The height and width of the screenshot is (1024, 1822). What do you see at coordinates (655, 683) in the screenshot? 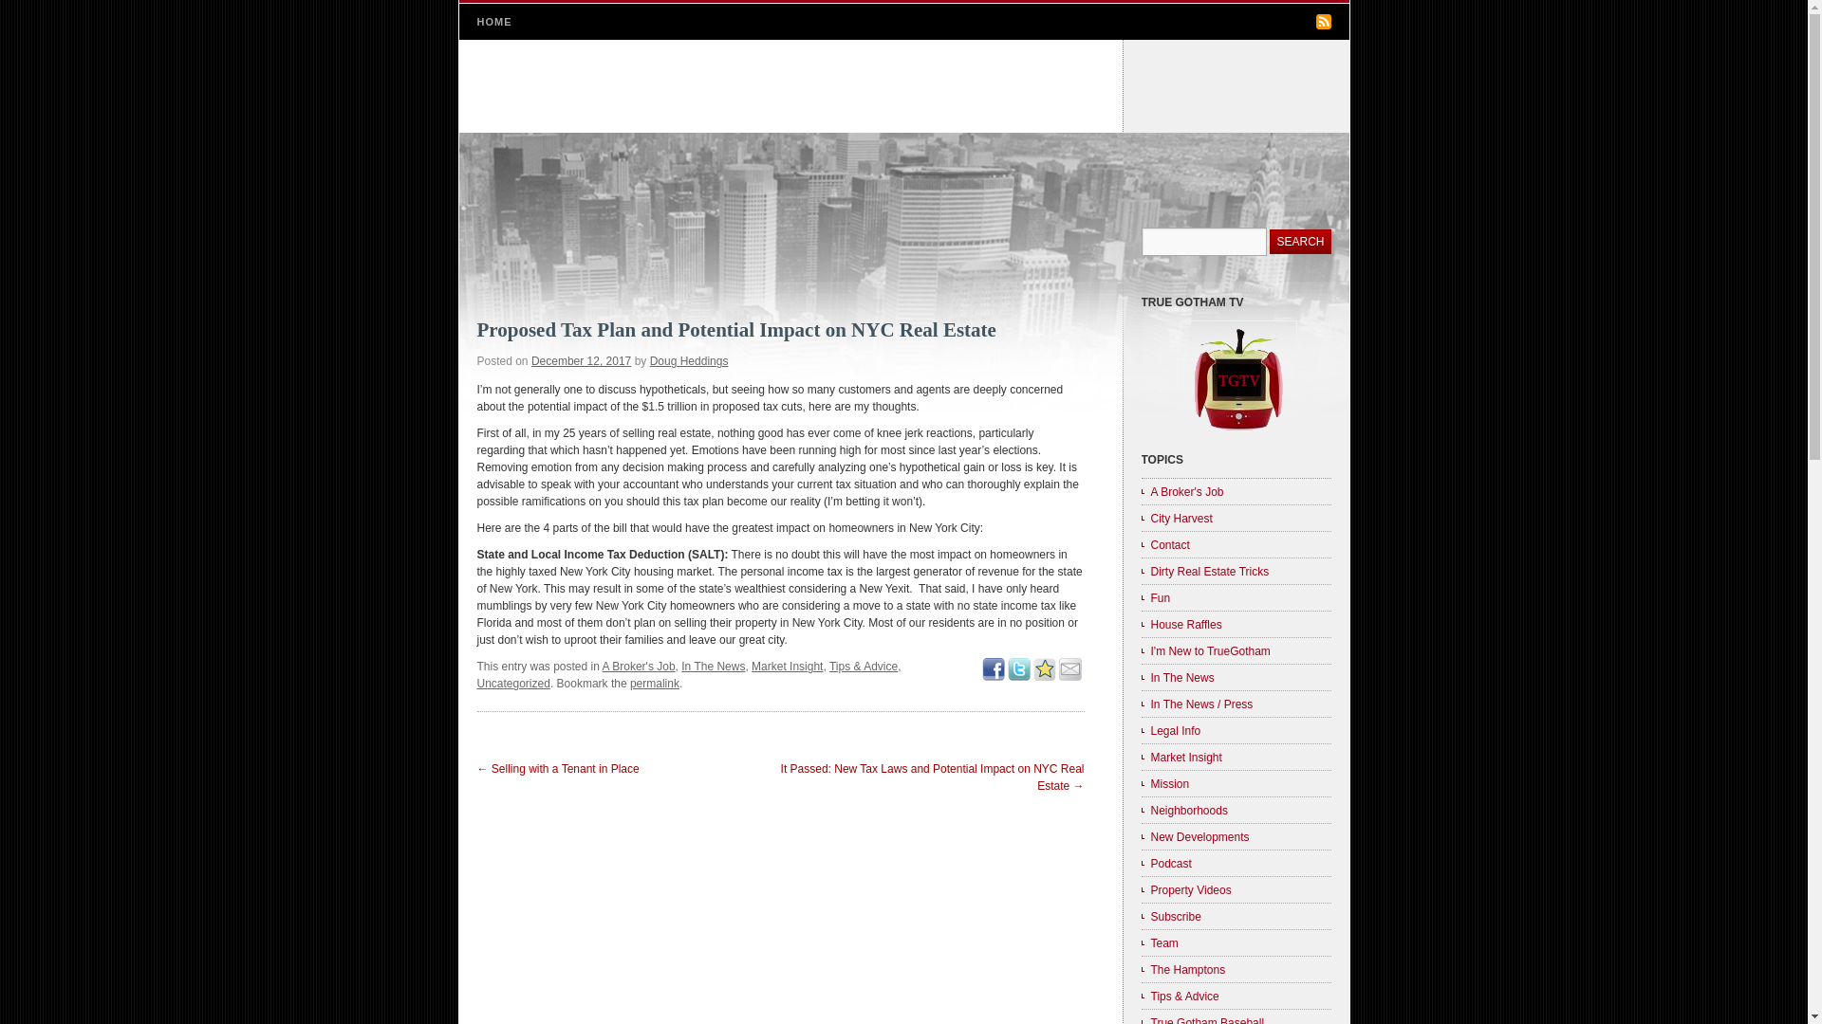
I see `permalink` at bounding box center [655, 683].